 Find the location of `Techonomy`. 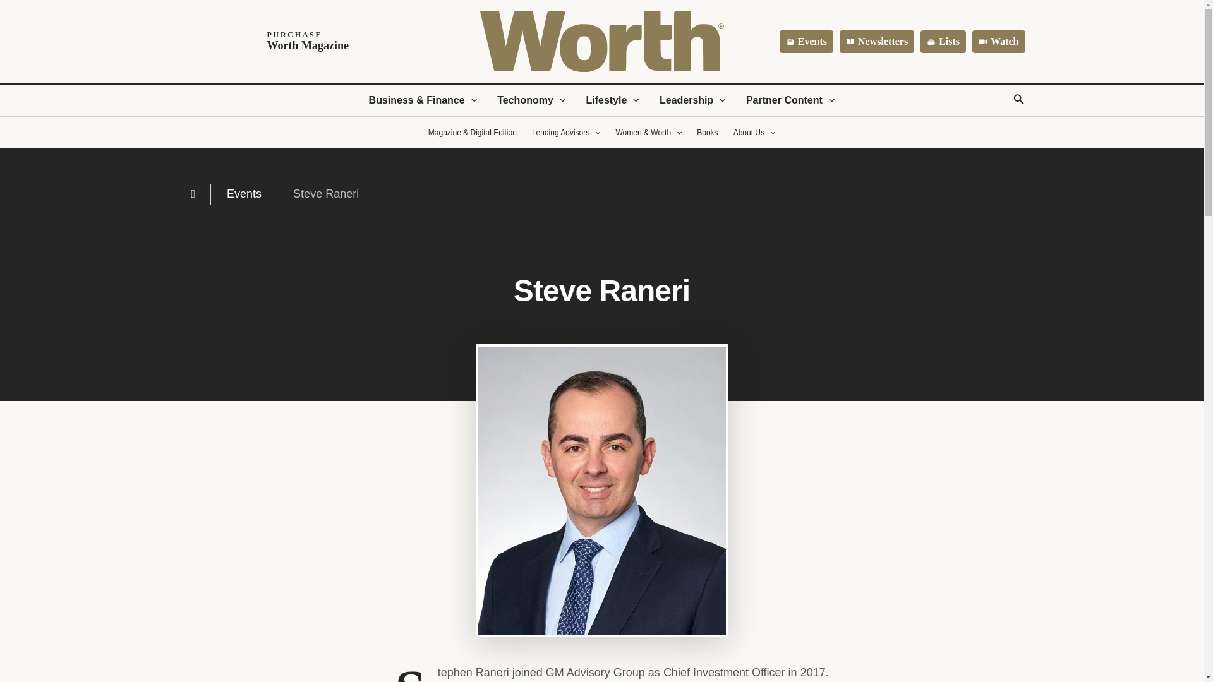

Techonomy is located at coordinates (692, 100).